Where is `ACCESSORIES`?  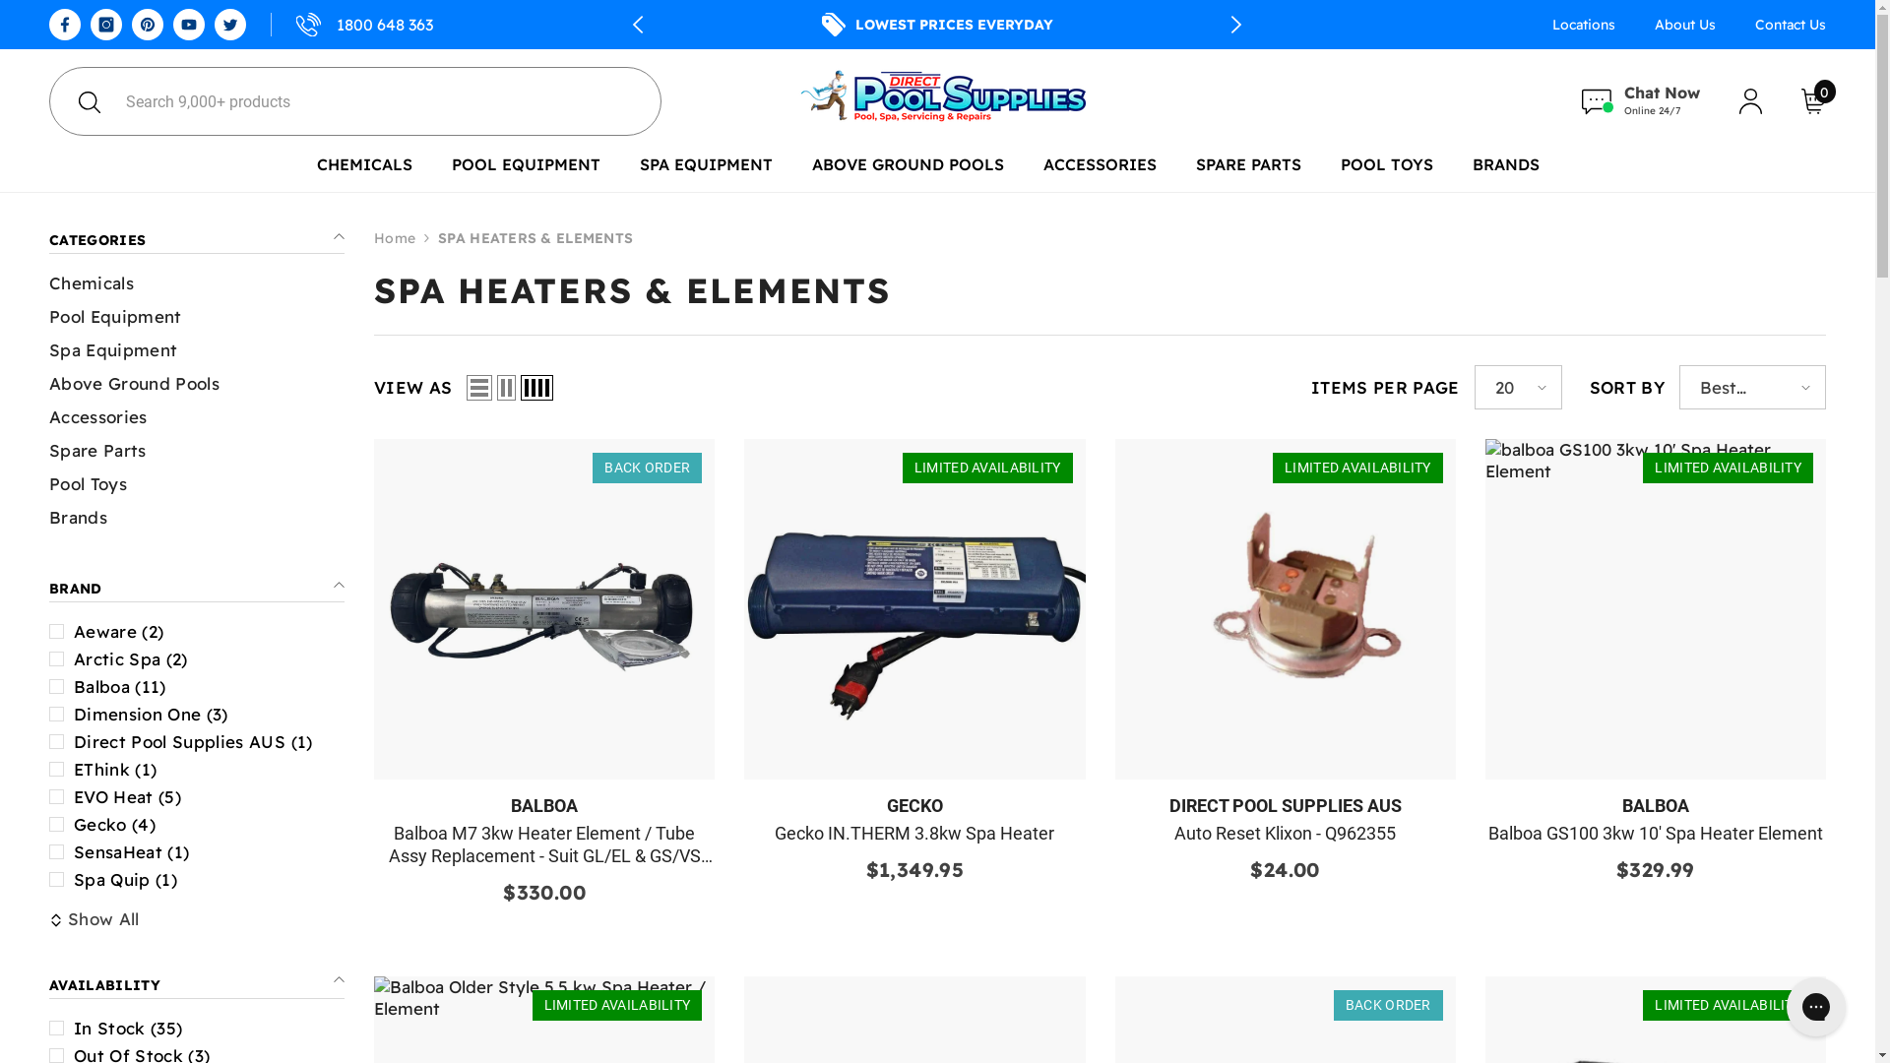 ACCESSORIES is located at coordinates (1101, 172).